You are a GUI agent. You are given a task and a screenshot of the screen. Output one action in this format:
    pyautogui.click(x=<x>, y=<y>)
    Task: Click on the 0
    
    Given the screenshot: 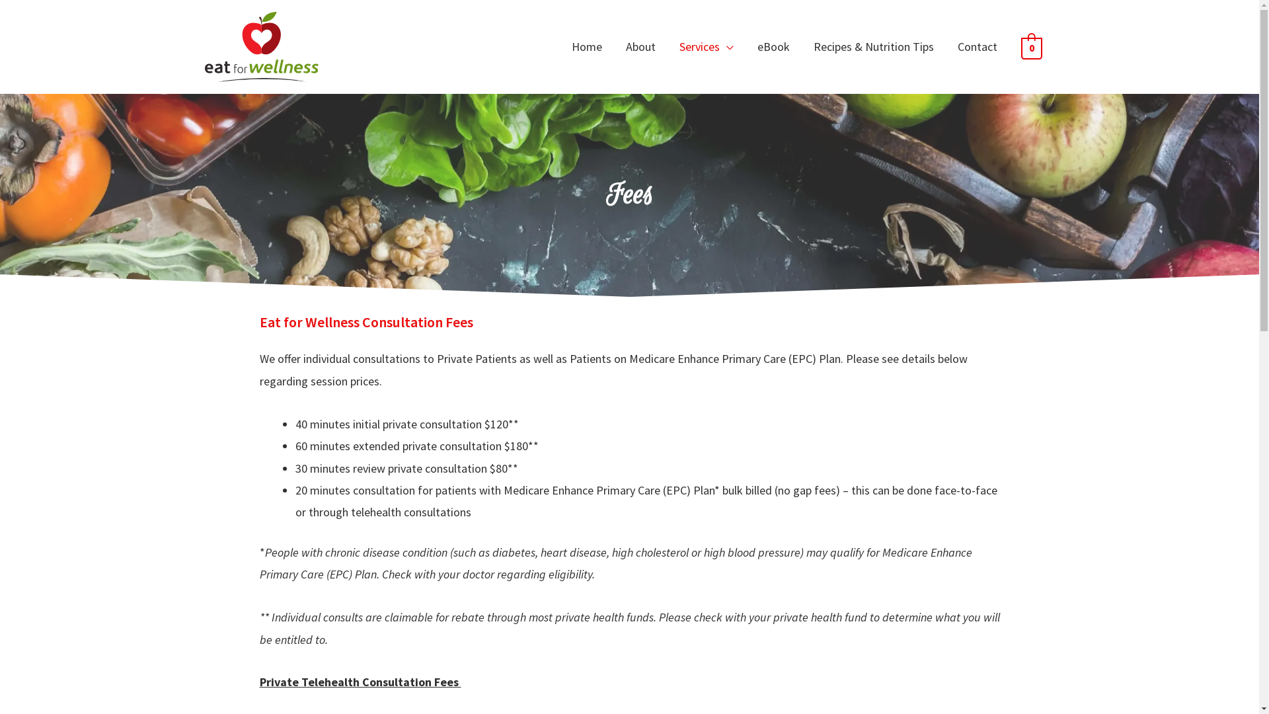 What is the action you would take?
    pyautogui.click(x=1031, y=48)
    